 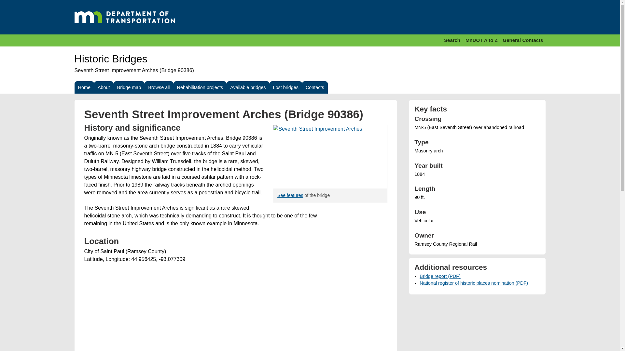 What do you see at coordinates (482, 40) in the screenshot?
I see `MnDOT A to Z` at bounding box center [482, 40].